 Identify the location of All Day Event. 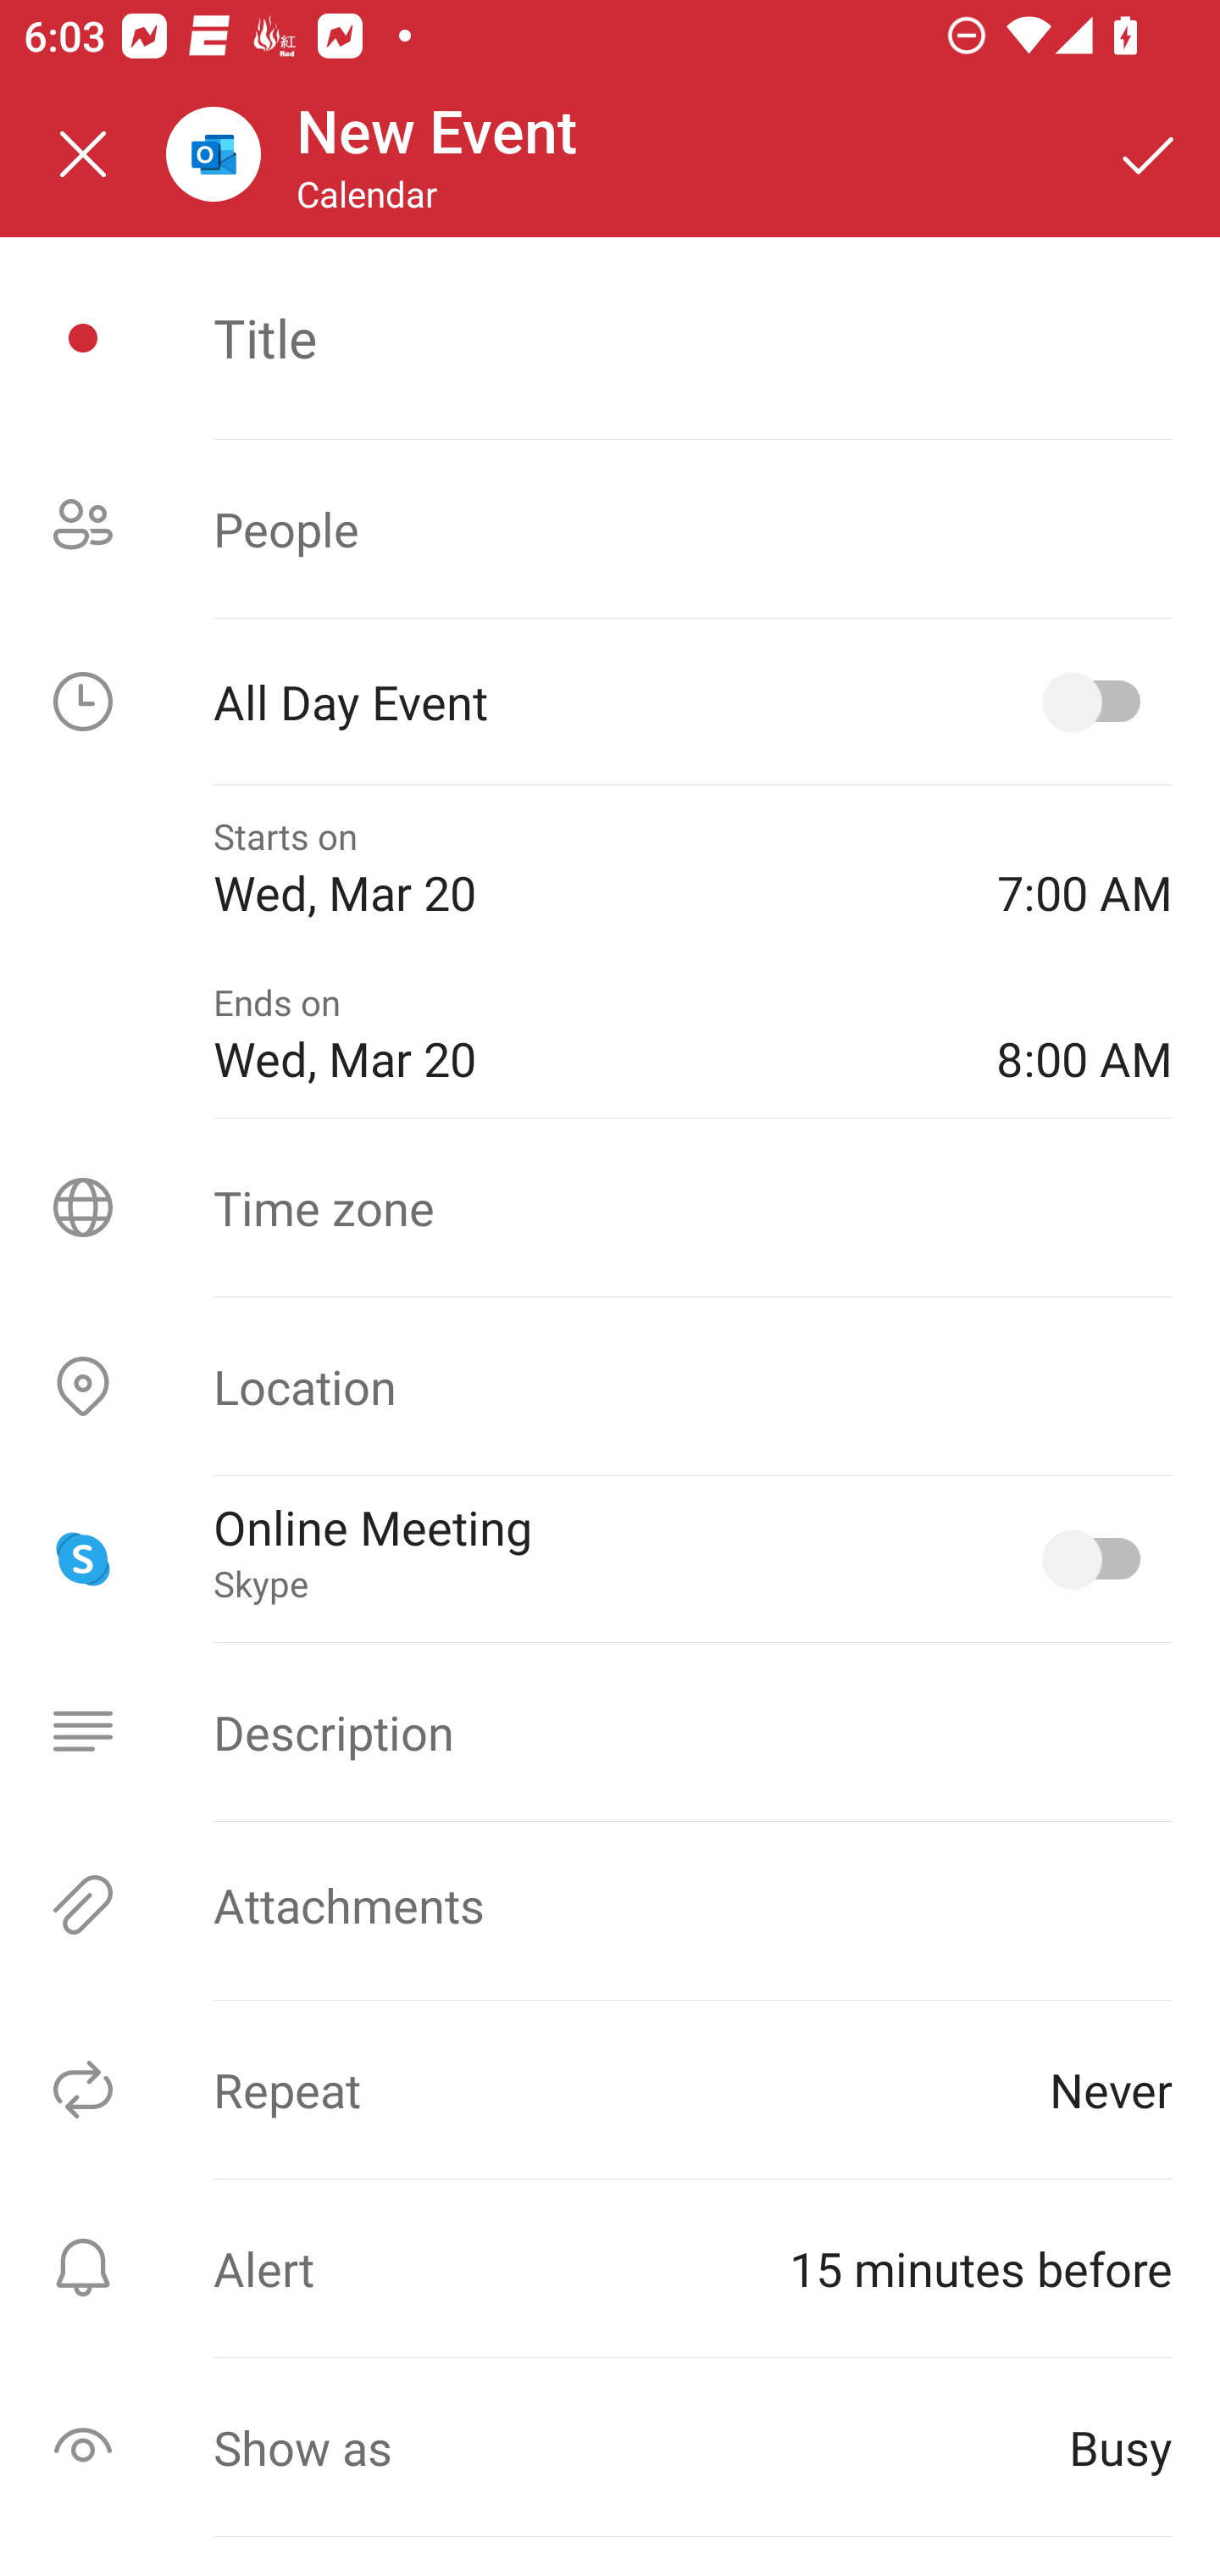
(610, 702).